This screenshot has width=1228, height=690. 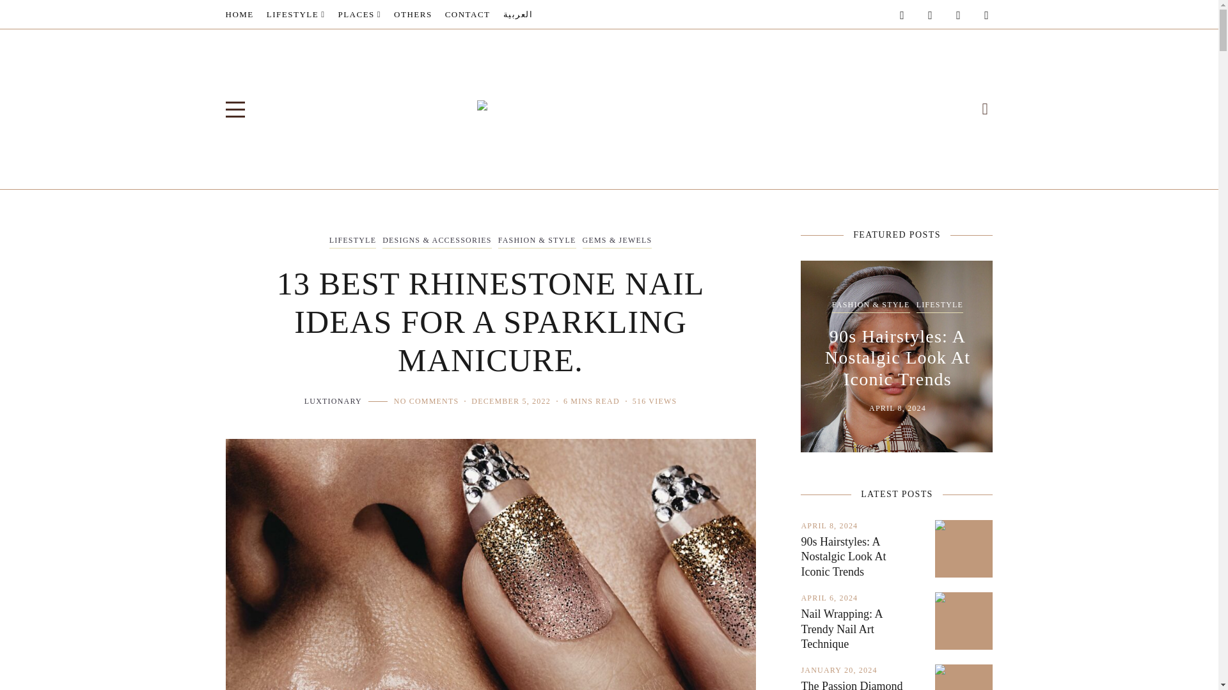 I want to click on Facebook, so click(x=902, y=15).